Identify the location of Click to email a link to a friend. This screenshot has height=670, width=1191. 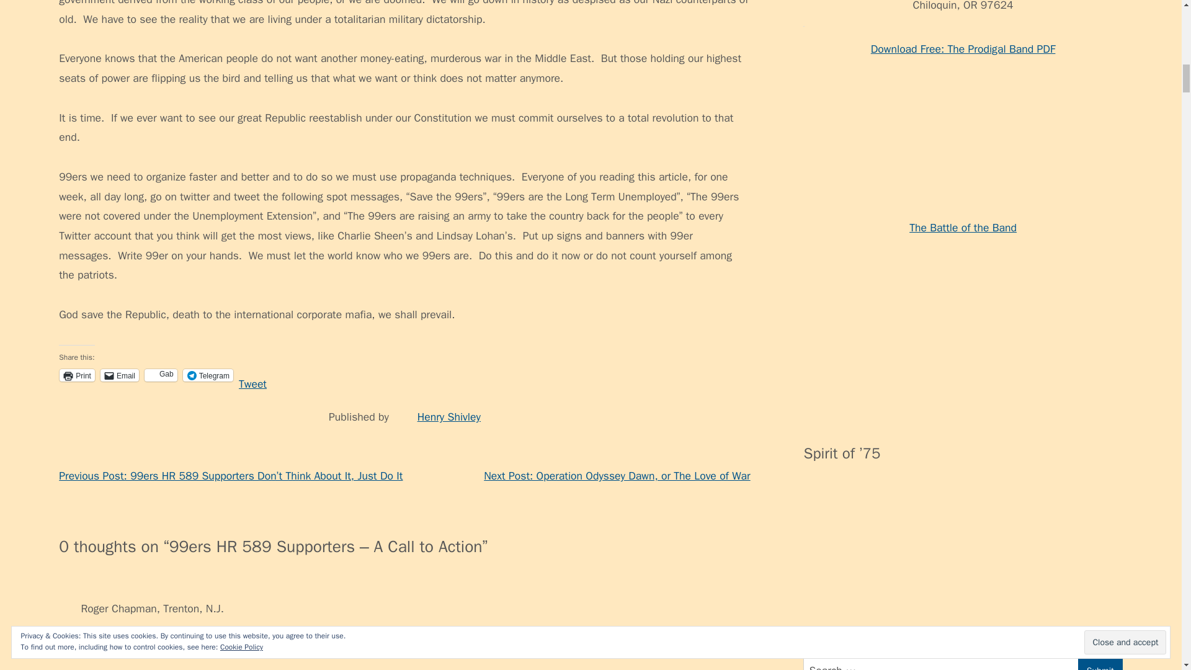
(119, 375).